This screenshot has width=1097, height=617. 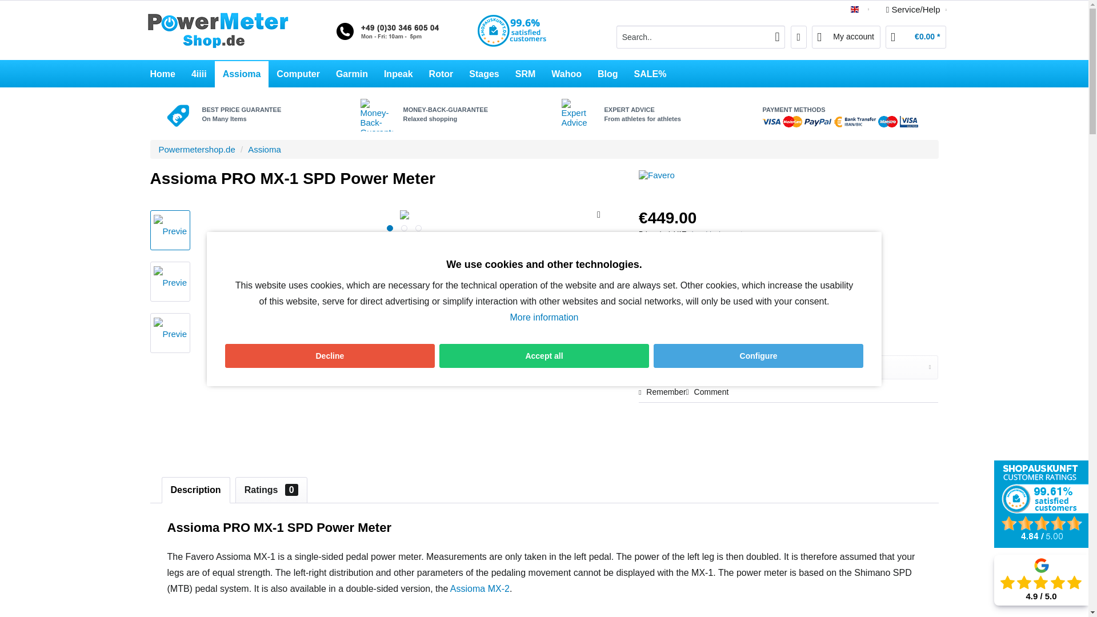 I want to click on Wahoo, so click(x=566, y=74).